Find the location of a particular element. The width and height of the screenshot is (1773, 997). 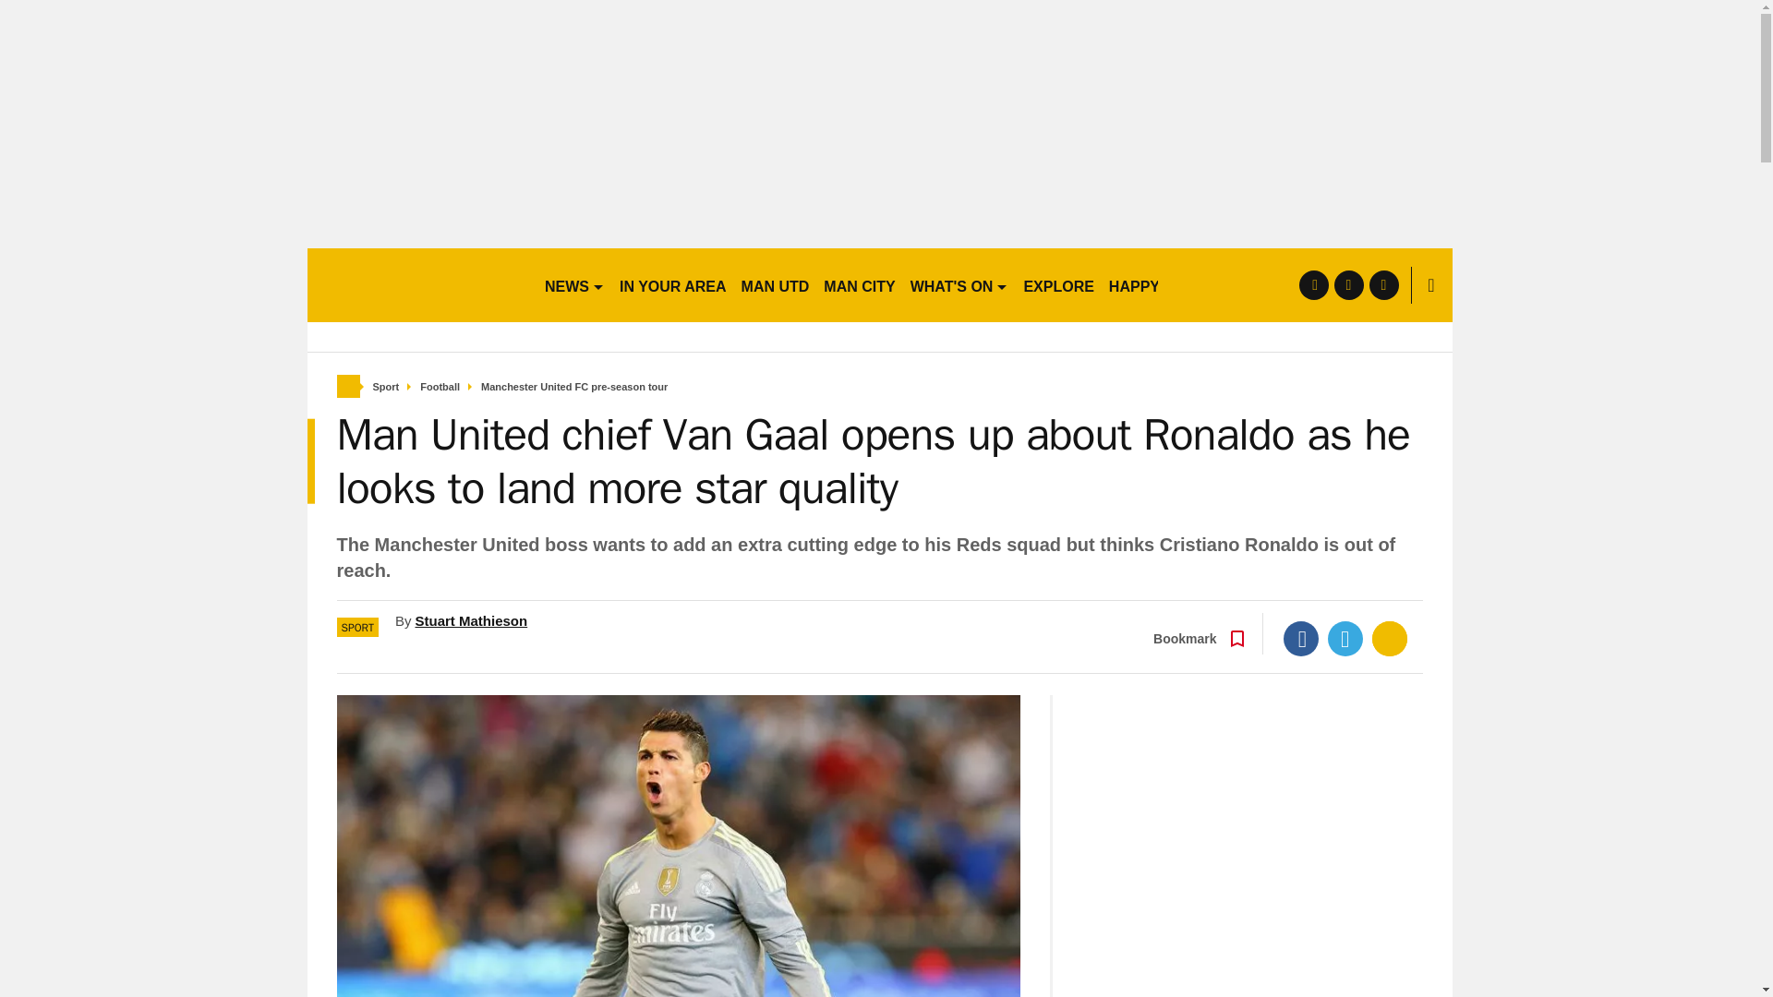

men is located at coordinates (417, 284).